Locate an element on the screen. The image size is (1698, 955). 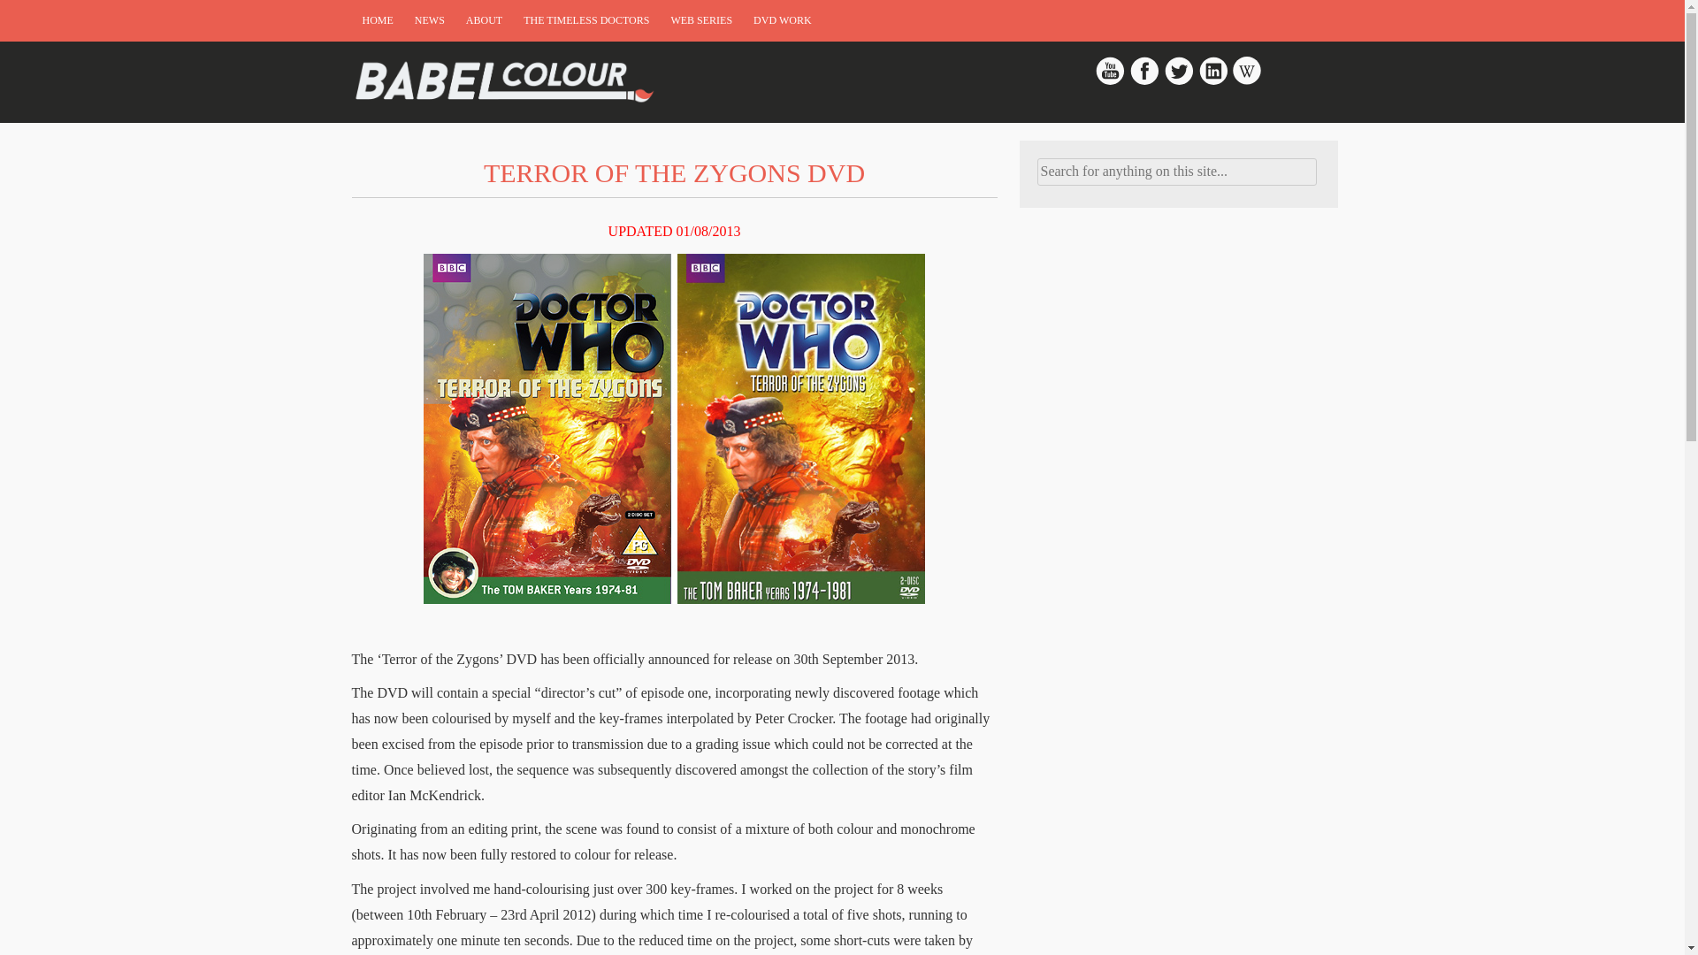
ABOUT is located at coordinates (483, 21).